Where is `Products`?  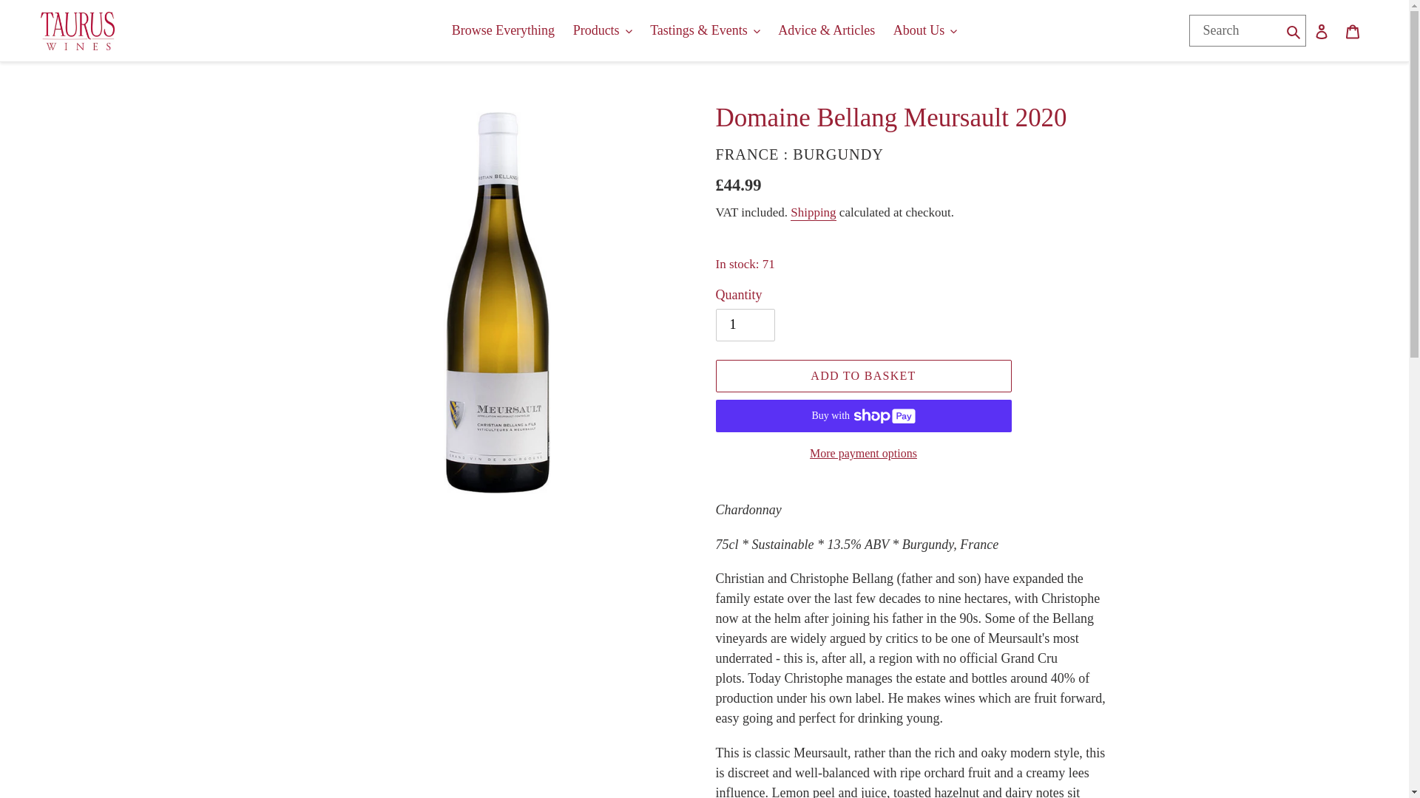
Products is located at coordinates (602, 30).